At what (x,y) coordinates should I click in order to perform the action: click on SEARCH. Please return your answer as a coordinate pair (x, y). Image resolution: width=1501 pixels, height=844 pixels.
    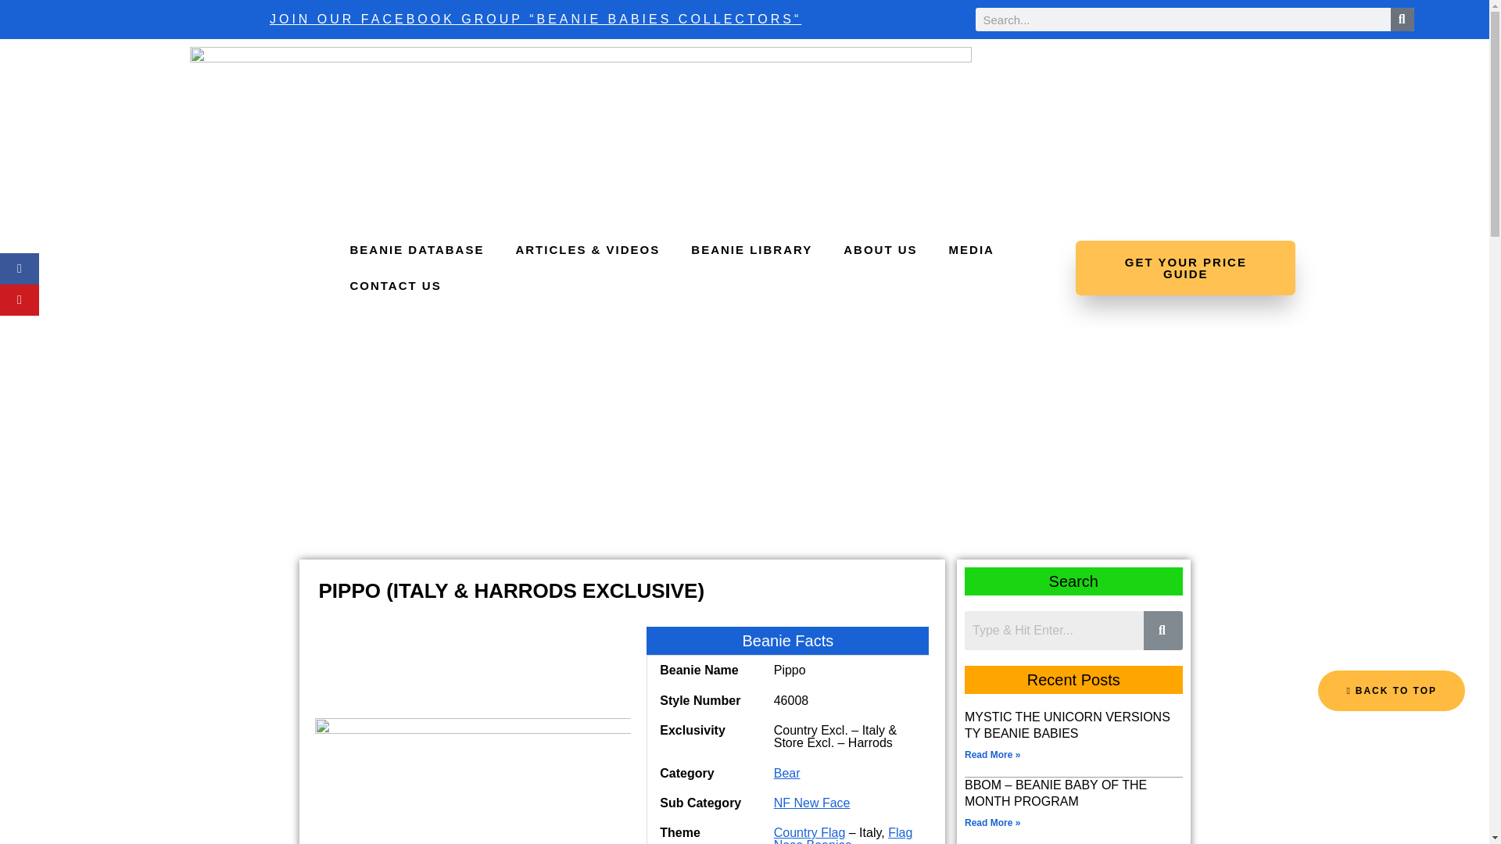
    Looking at the image, I should click on (1402, 19).